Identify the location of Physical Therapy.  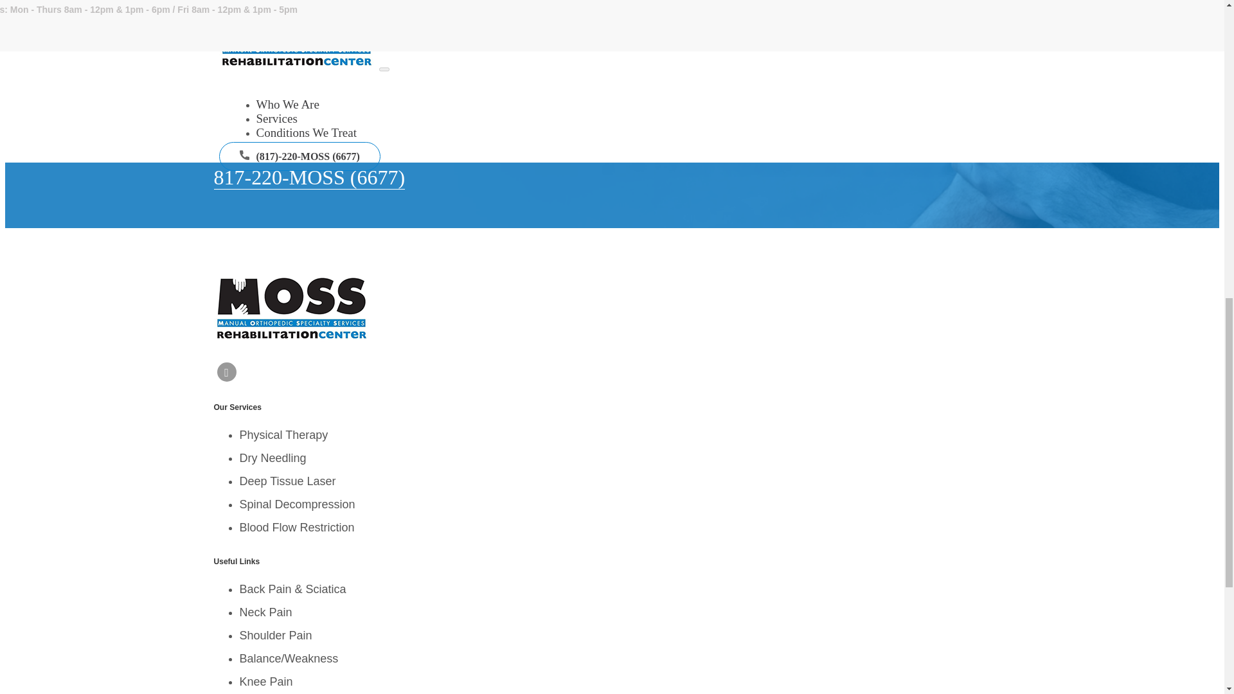
(283, 434).